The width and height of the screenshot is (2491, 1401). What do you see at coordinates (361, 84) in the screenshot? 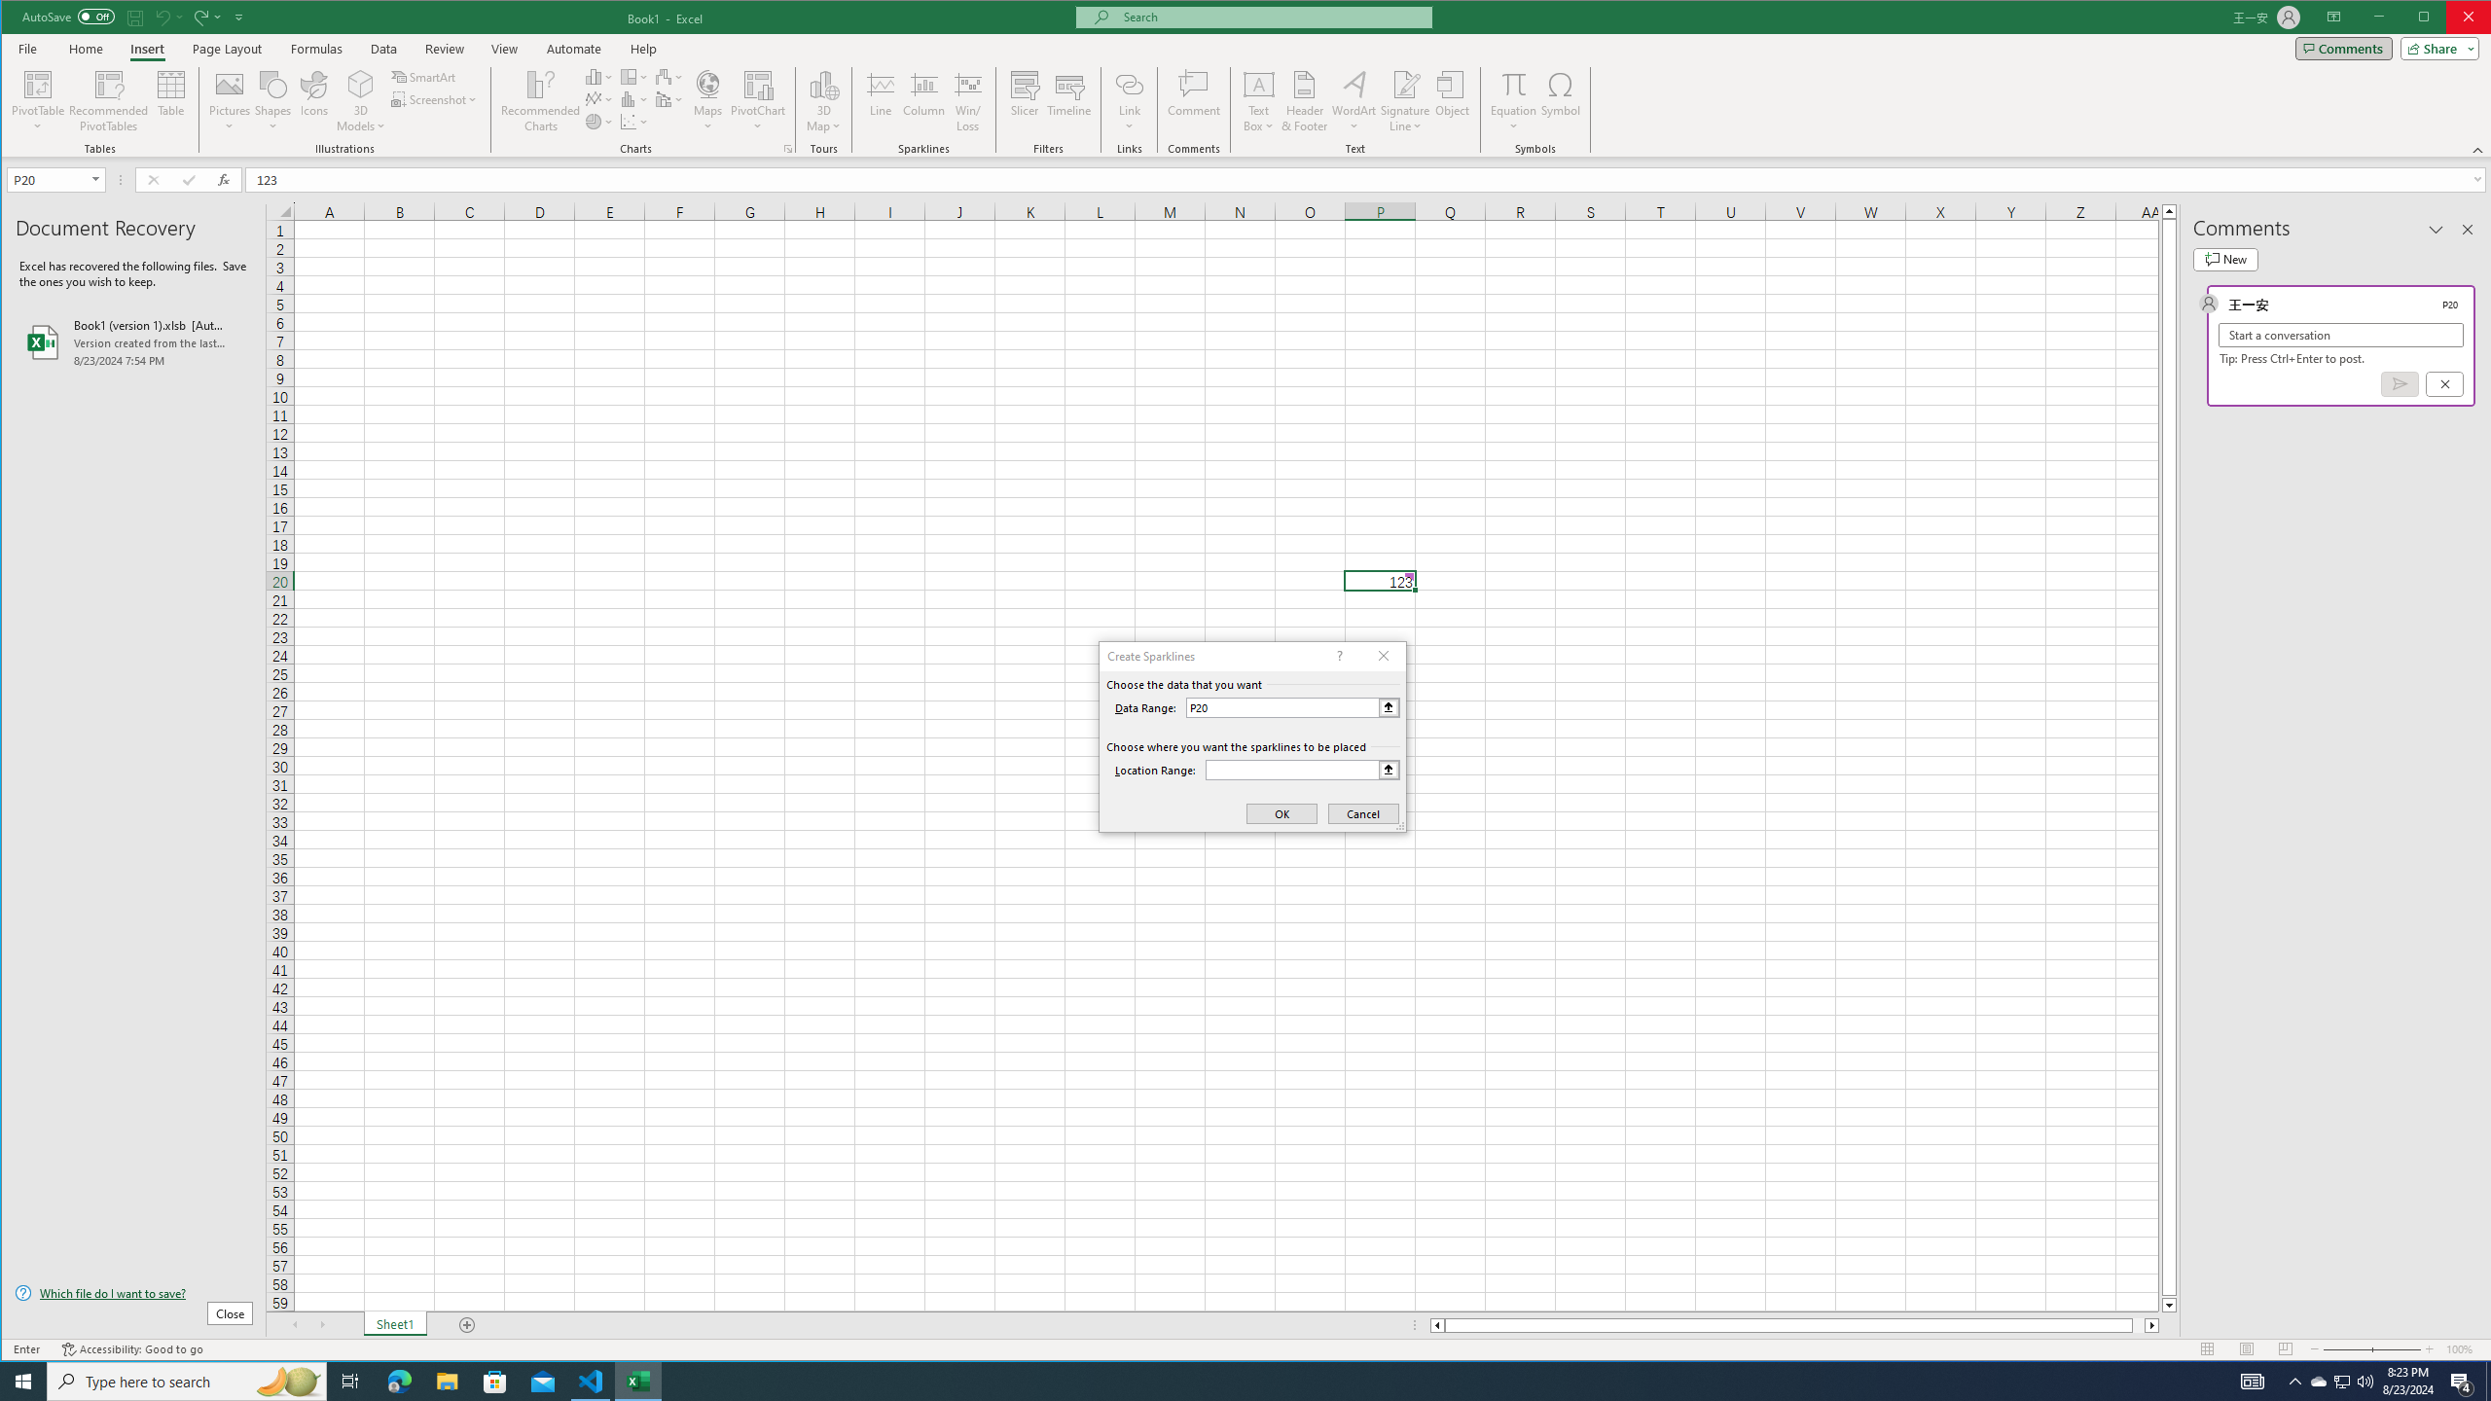
I see `3D Models` at bounding box center [361, 84].